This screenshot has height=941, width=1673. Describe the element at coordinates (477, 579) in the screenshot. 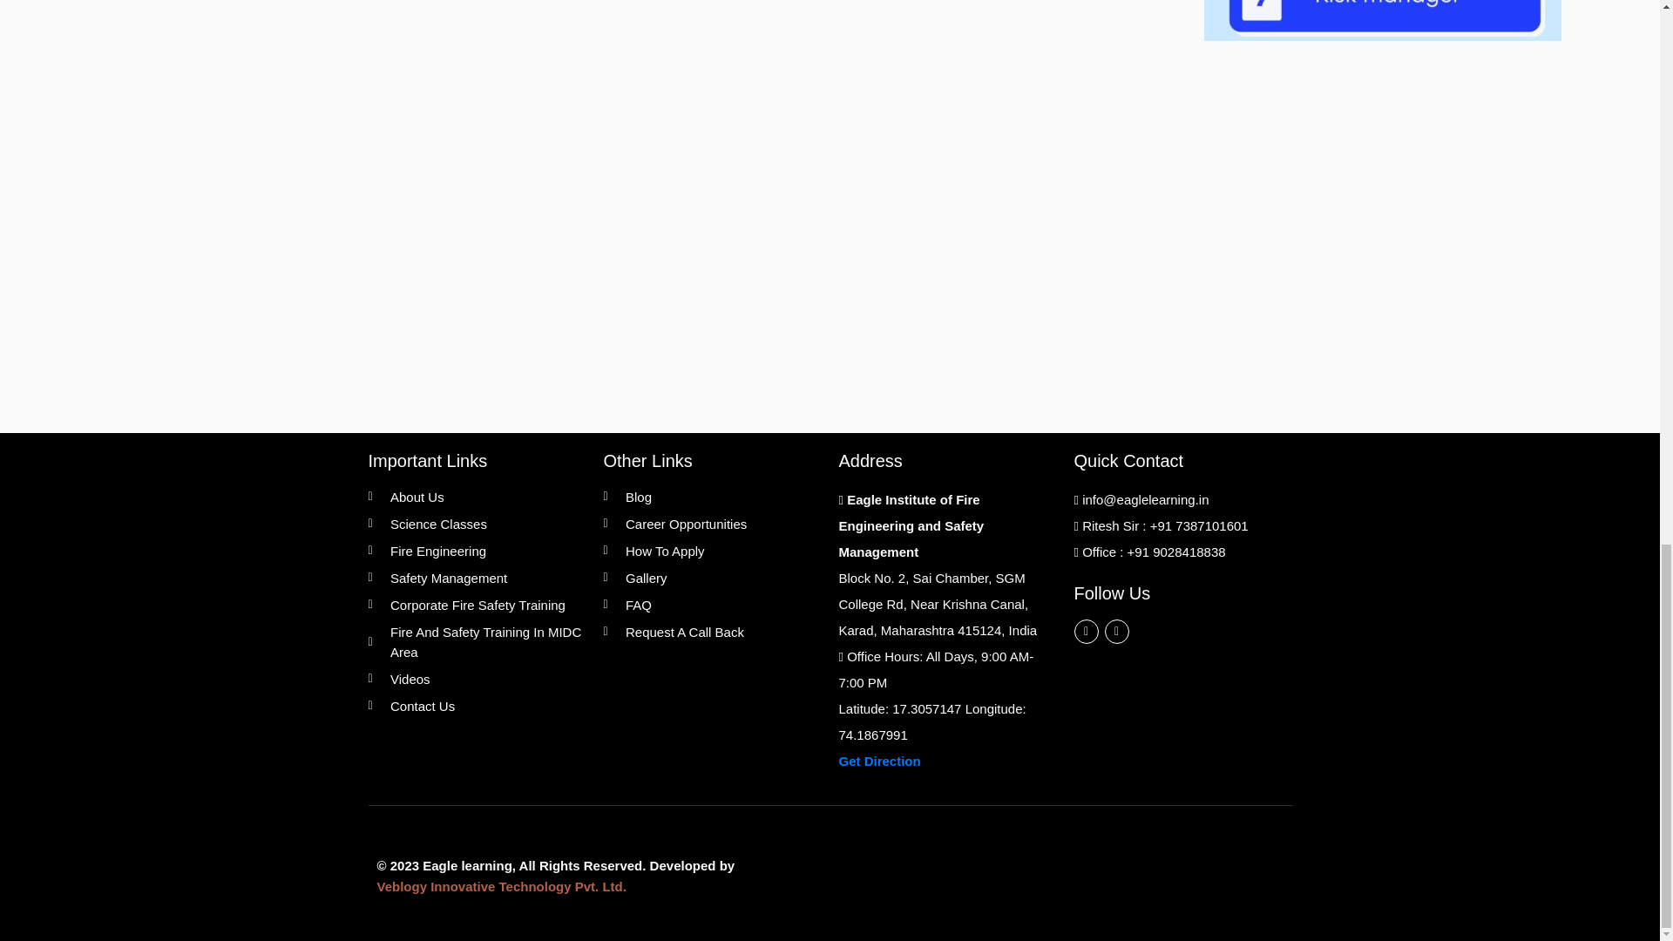

I see `Safety Management` at that location.